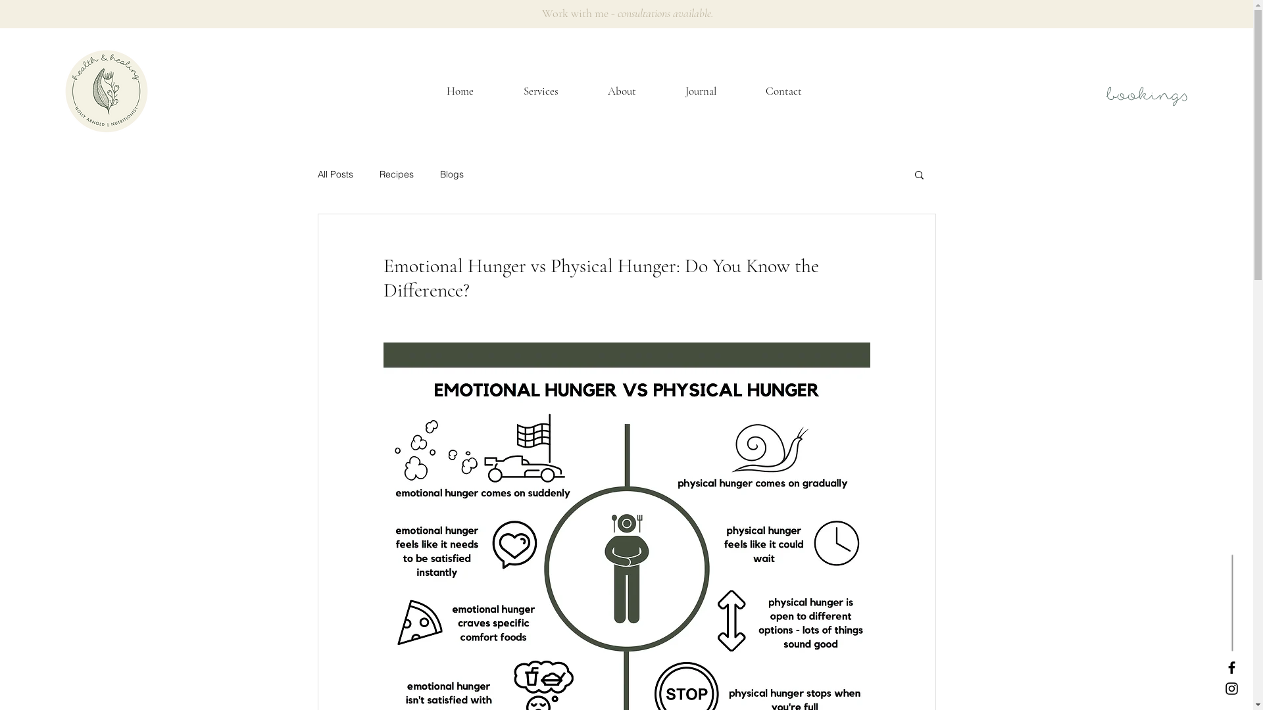  I want to click on Work with me - consultations available., so click(628, 13).